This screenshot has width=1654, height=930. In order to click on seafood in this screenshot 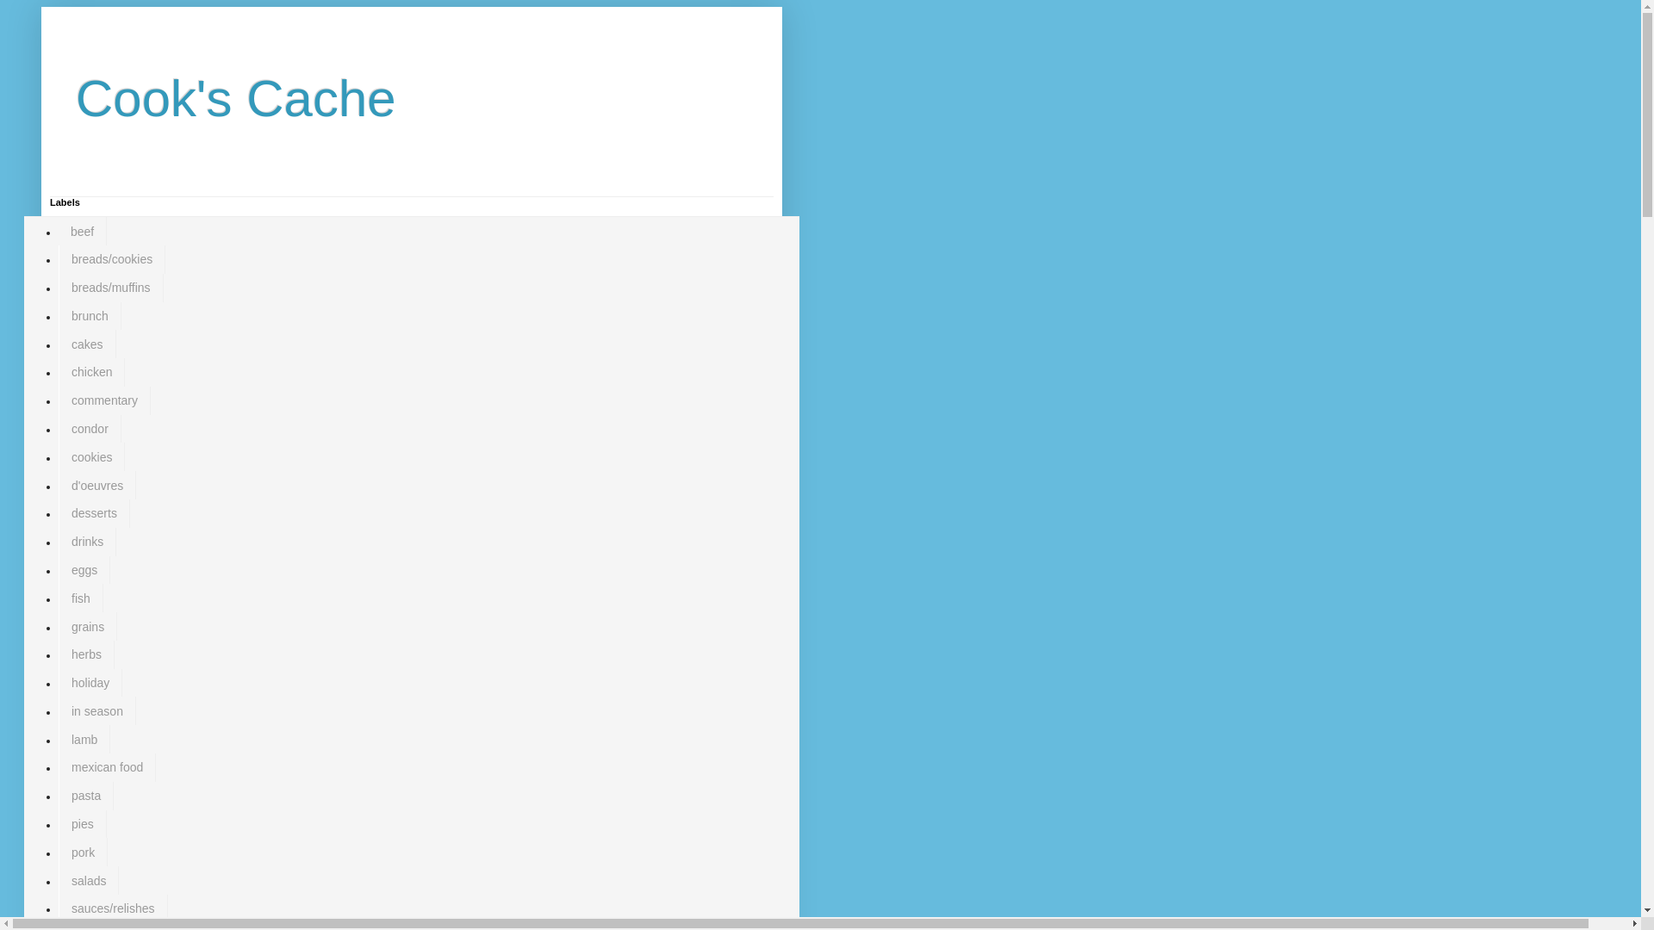, I will do `click(92, 927)`.